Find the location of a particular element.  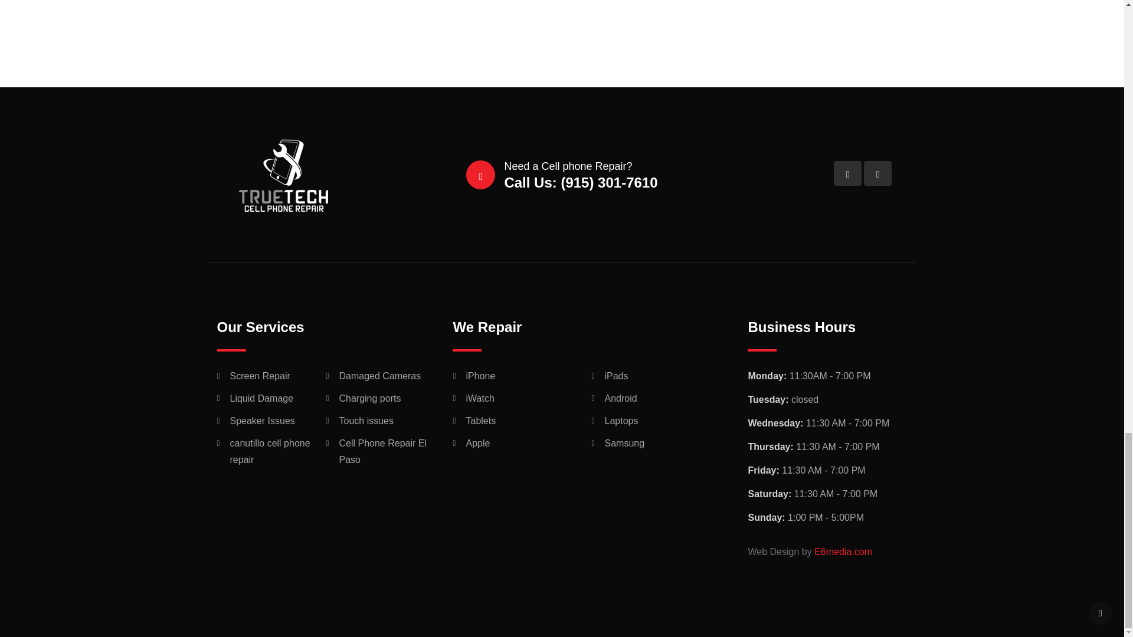

Cell Phone Repair El Paso is located at coordinates (382, 451).